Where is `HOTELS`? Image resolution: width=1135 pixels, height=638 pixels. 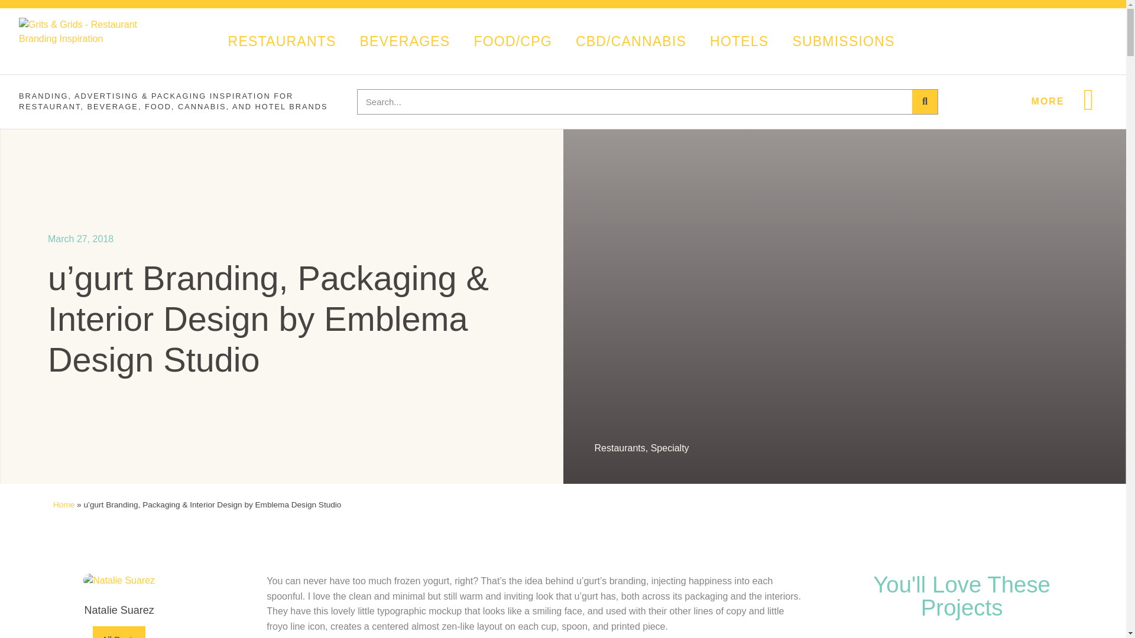 HOTELS is located at coordinates (739, 41).